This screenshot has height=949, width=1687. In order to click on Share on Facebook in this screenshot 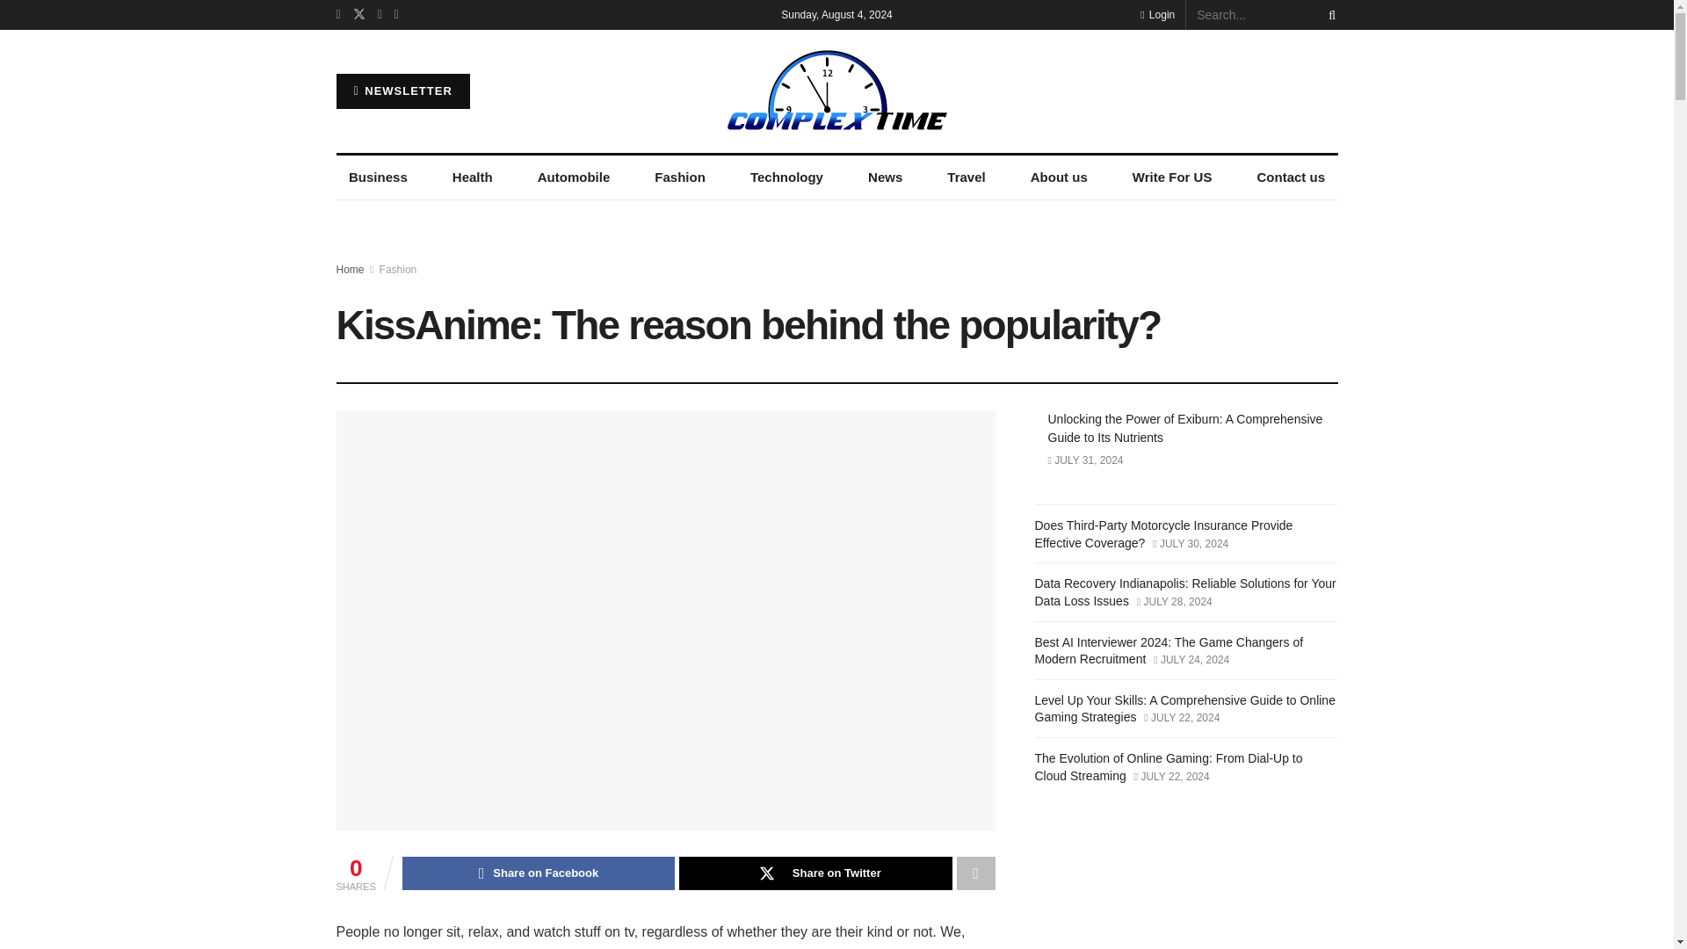, I will do `click(539, 873)`.